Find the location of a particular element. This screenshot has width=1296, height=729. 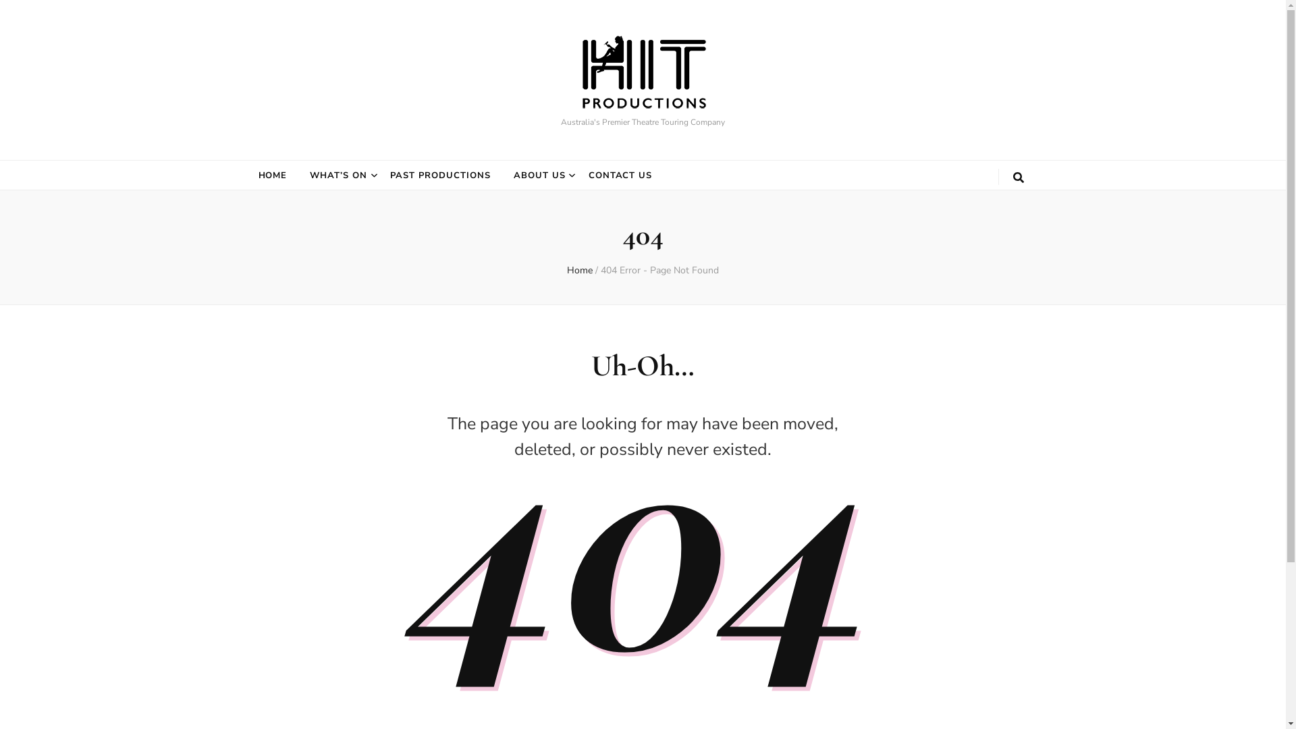

PAST PRODUCTIONS is located at coordinates (440, 175).